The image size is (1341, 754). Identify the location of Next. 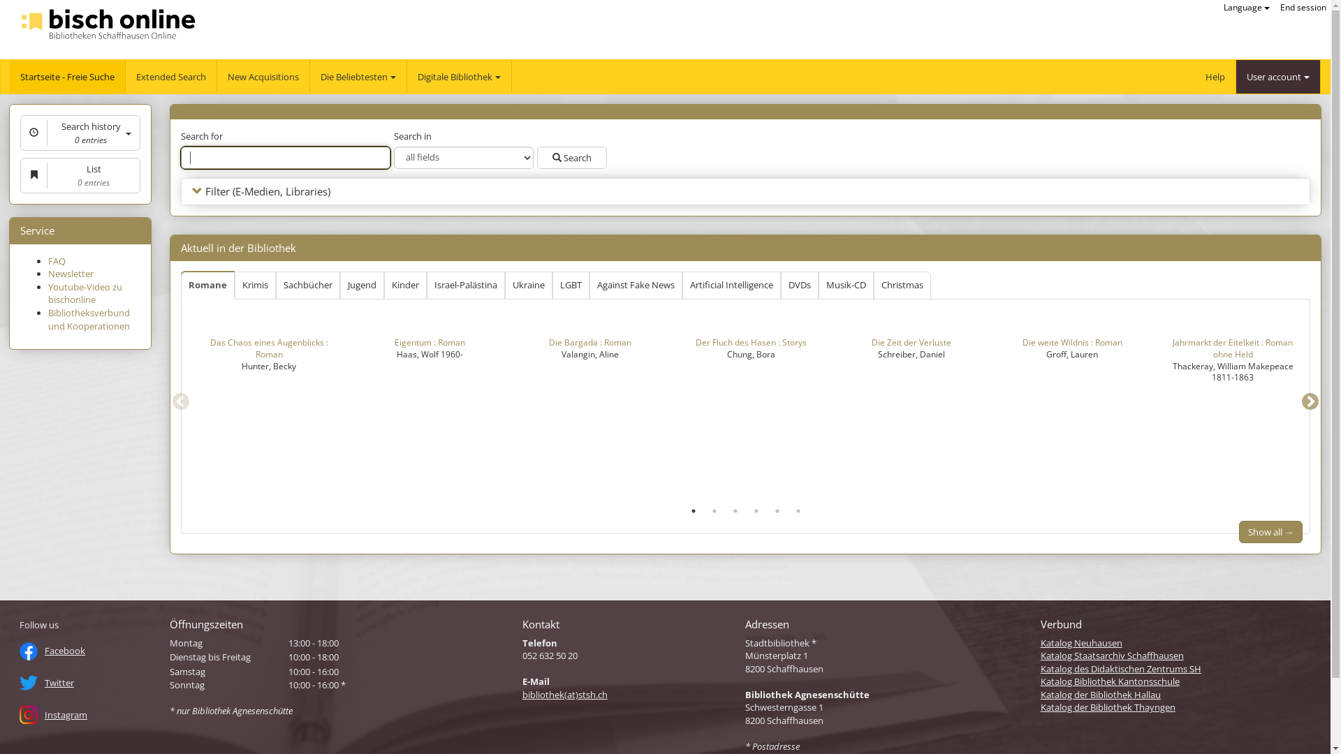
(1321, 353).